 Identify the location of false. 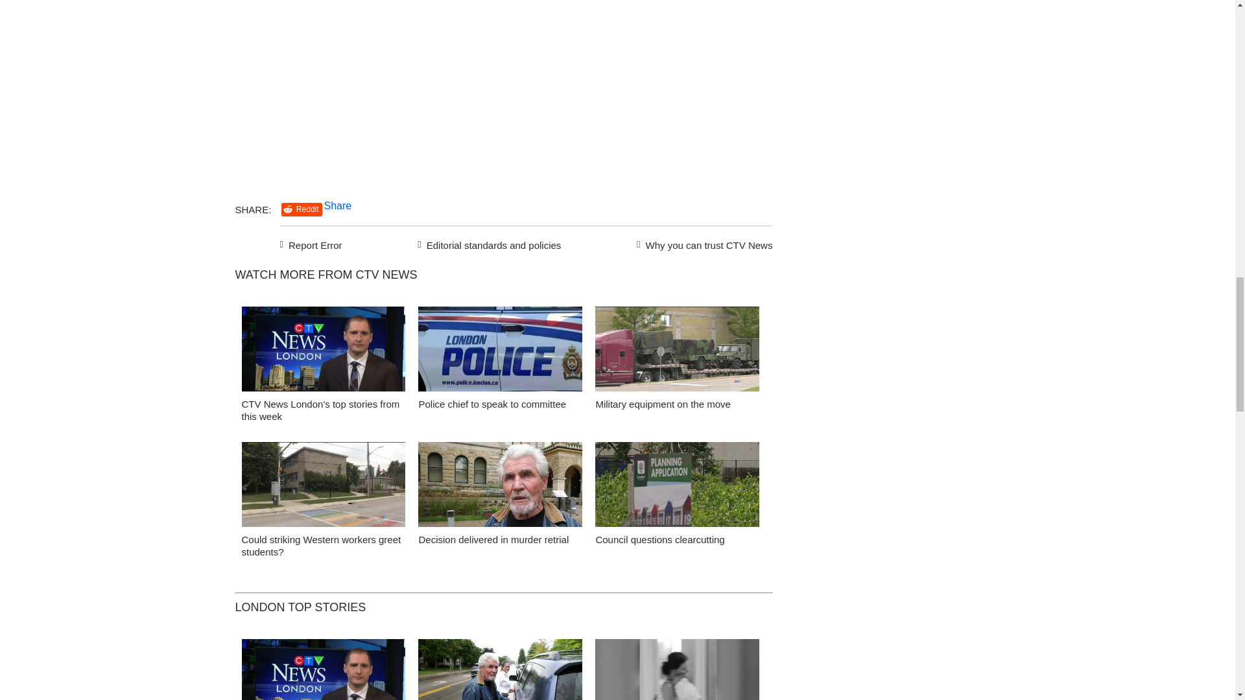
(677, 484).